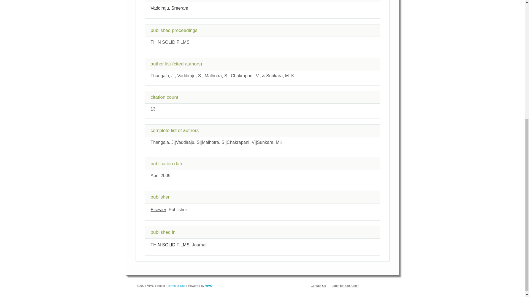 Image resolution: width=529 pixels, height=297 pixels. Describe the element at coordinates (318, 285) in the screenshot. I see `Contact Us` at that location.